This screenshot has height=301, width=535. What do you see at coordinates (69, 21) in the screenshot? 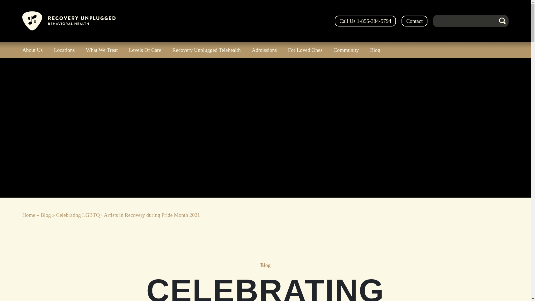
I see `Recovery Unplugged Homepage` at bounding box center [69, 21].